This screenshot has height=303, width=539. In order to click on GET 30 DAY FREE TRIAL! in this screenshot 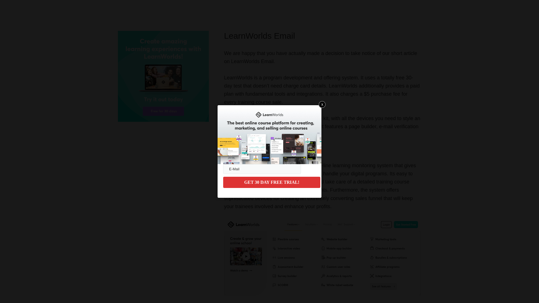, I will do `click(271, 182)`.